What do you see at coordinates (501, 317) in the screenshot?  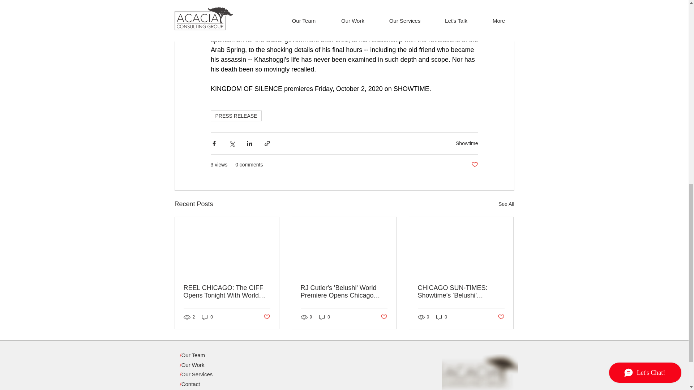 I see `Post not marked as liked` at bounding box center [501, 317].